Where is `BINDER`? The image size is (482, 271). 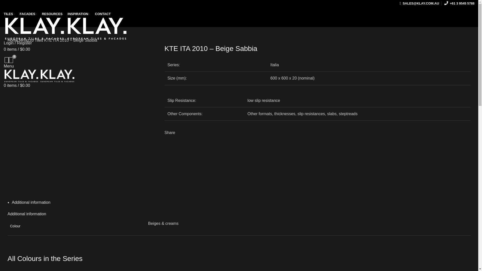 BINDER is located at coordinates (9, 60).